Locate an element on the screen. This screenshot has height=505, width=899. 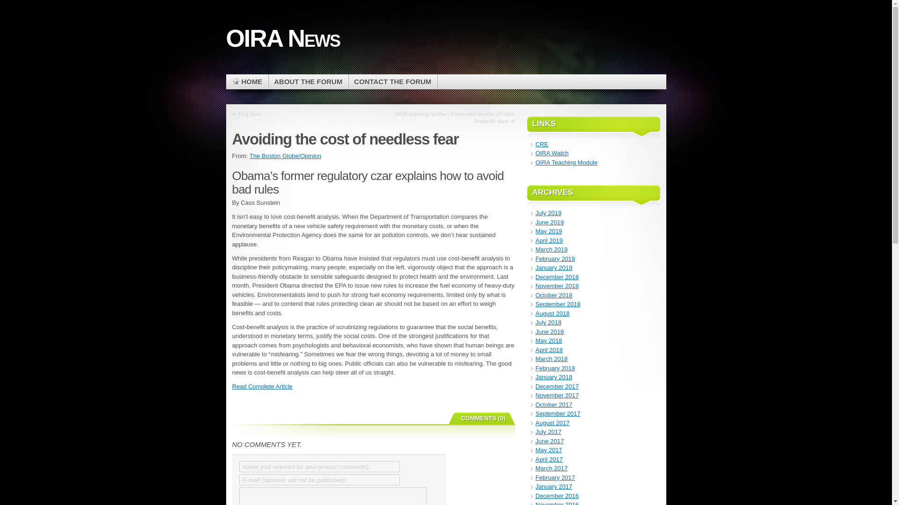
July 2018 is located at coordinates (549, 322).